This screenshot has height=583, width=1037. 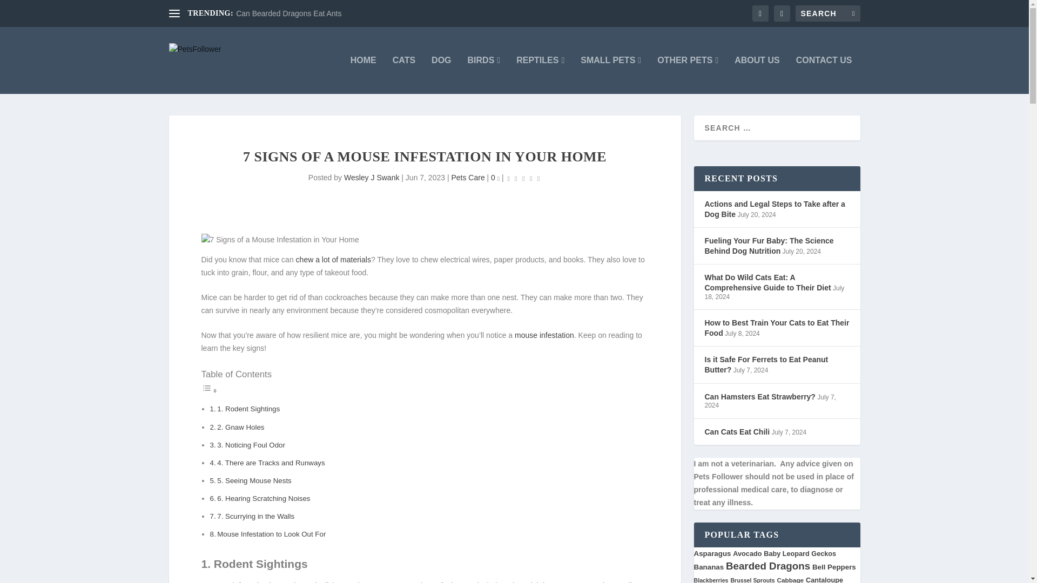 I want to click on 0, so click(x=495, y=177).